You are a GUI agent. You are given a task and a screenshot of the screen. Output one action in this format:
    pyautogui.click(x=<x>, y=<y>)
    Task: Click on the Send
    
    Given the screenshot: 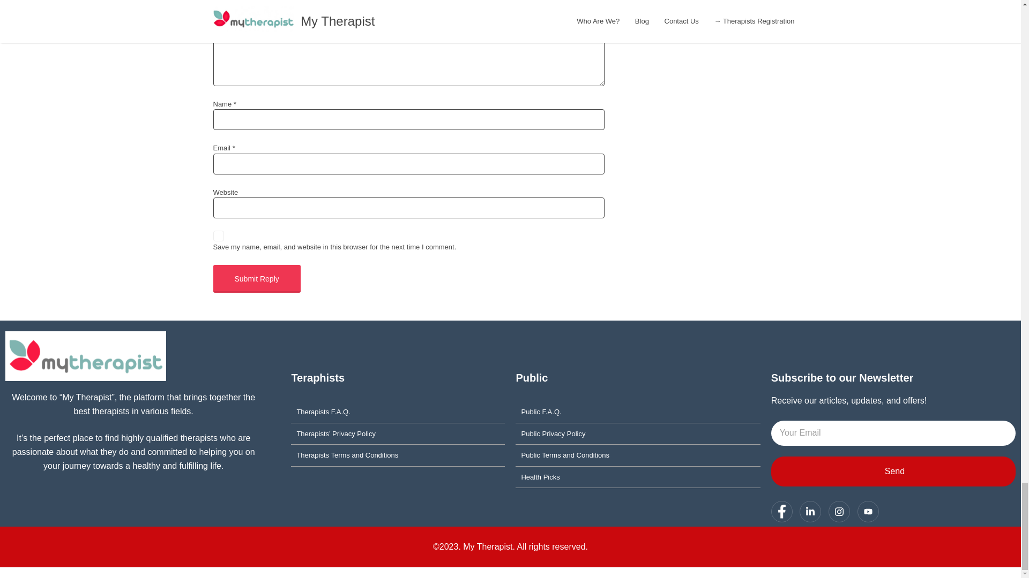 What is the action you would take?
    pyautogui.click(x=893, y=471)
    